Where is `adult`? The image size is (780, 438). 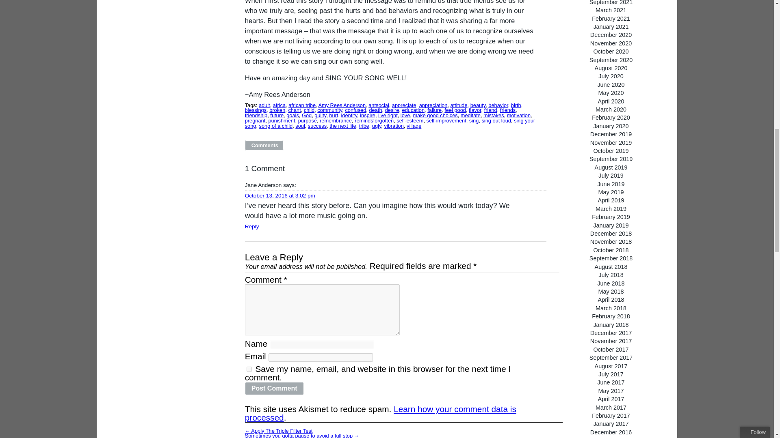
adult is located at coordinates (264, 105).